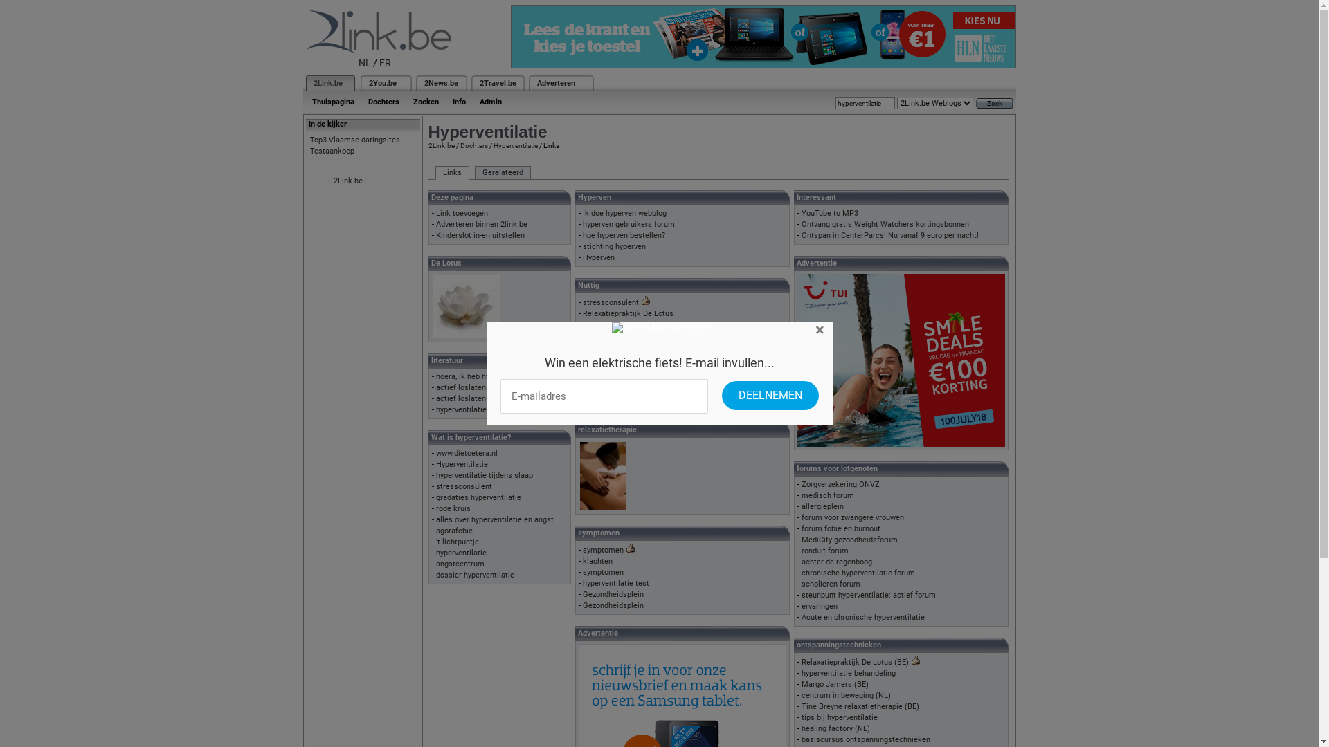  Describe the element at coordinates (462, 465) in the screenshot. I see `Hyperventilatie` at that location.